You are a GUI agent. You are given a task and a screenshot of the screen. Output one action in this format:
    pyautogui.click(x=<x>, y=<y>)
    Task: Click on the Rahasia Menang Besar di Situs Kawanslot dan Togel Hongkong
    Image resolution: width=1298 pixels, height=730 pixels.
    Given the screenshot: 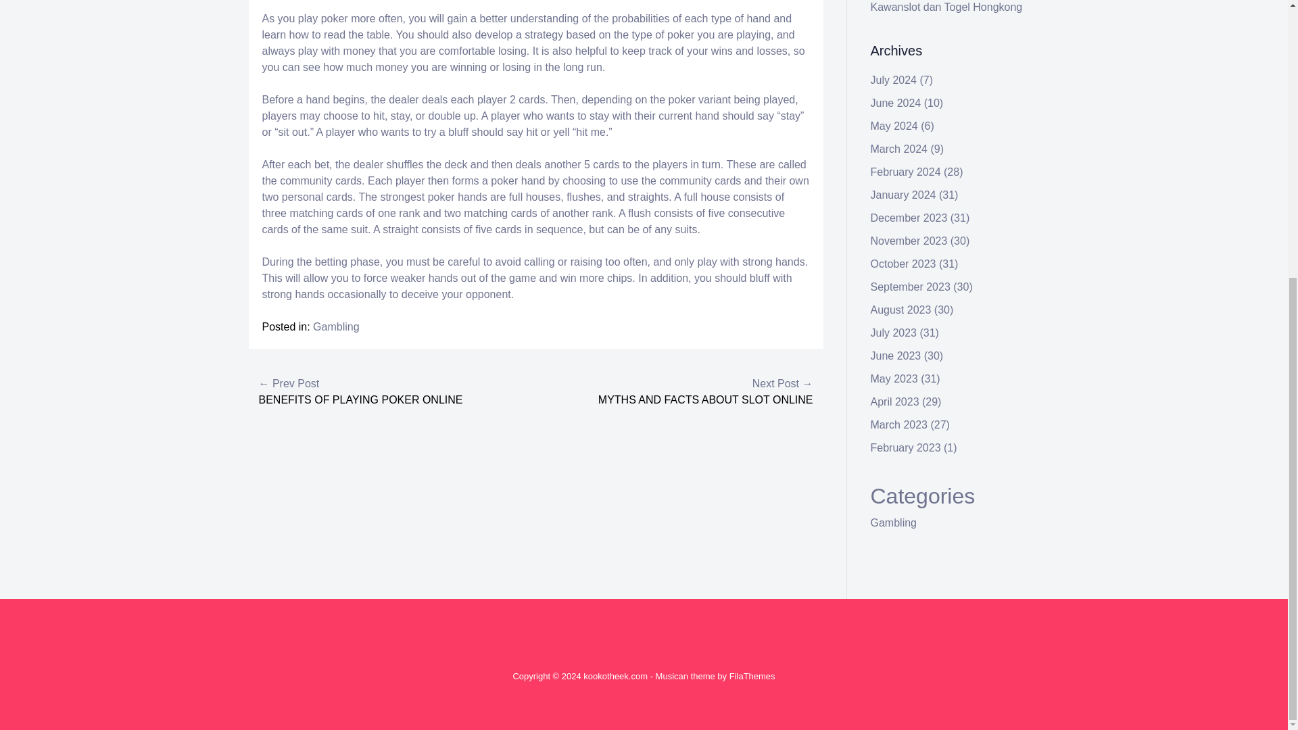 What is the action you would take?
    pyautogui.click(x=946, y=7)
    